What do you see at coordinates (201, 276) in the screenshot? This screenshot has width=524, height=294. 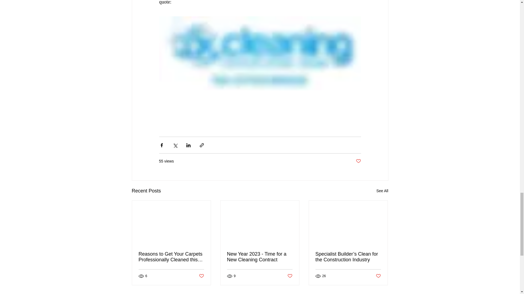 I see `Post not marked as liked` at bounding box center [201, 276].